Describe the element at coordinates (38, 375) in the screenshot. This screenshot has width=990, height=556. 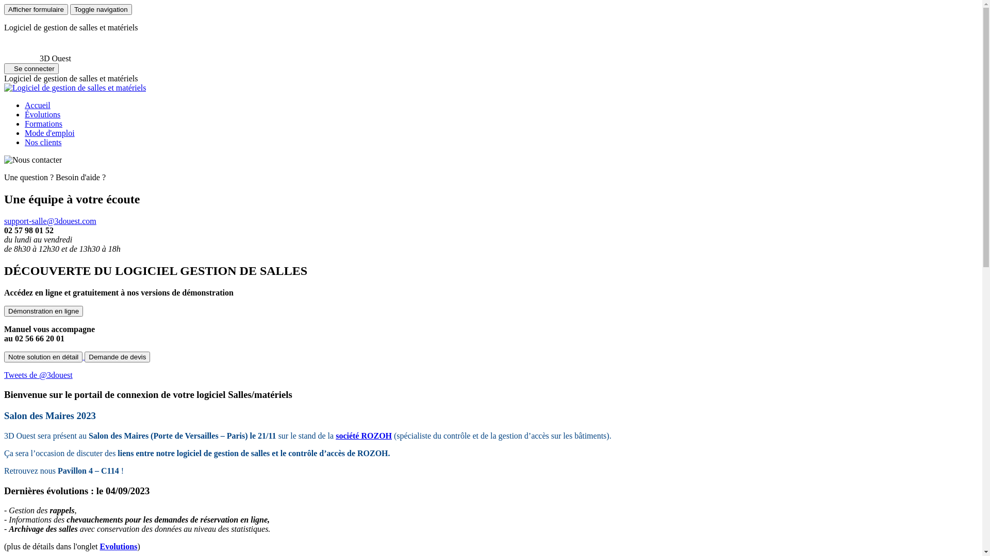
I see `Tweets de @3douest` at that location.